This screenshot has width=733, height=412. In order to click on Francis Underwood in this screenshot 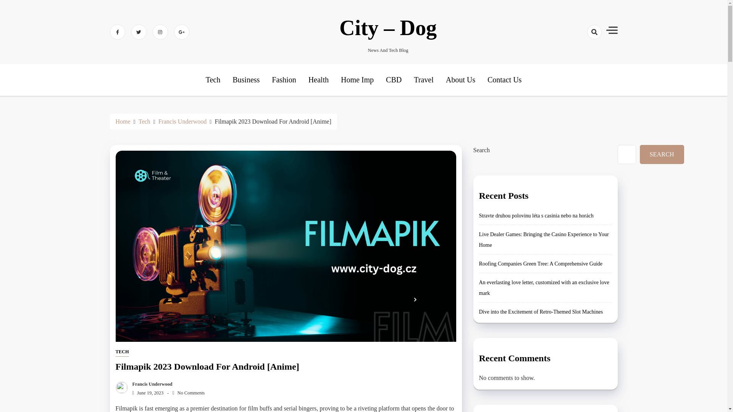, I will do `click(150, 384)`.